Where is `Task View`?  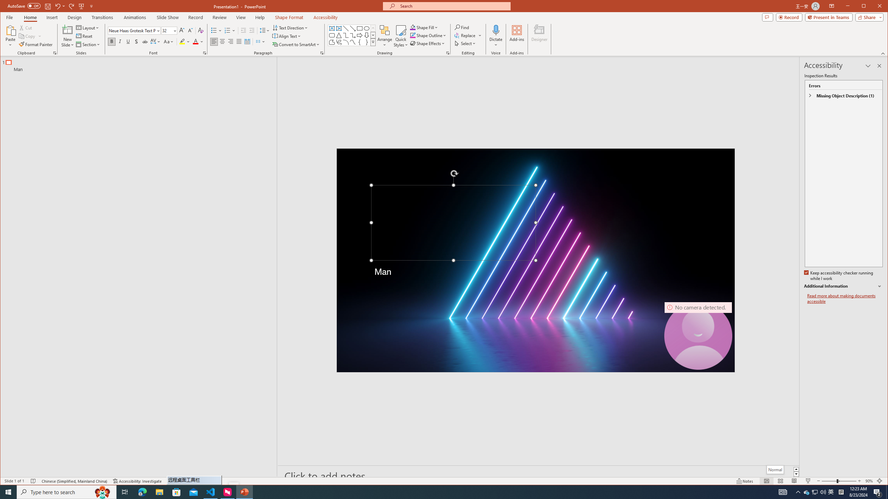
Task View is located at coordinates (125, 492).